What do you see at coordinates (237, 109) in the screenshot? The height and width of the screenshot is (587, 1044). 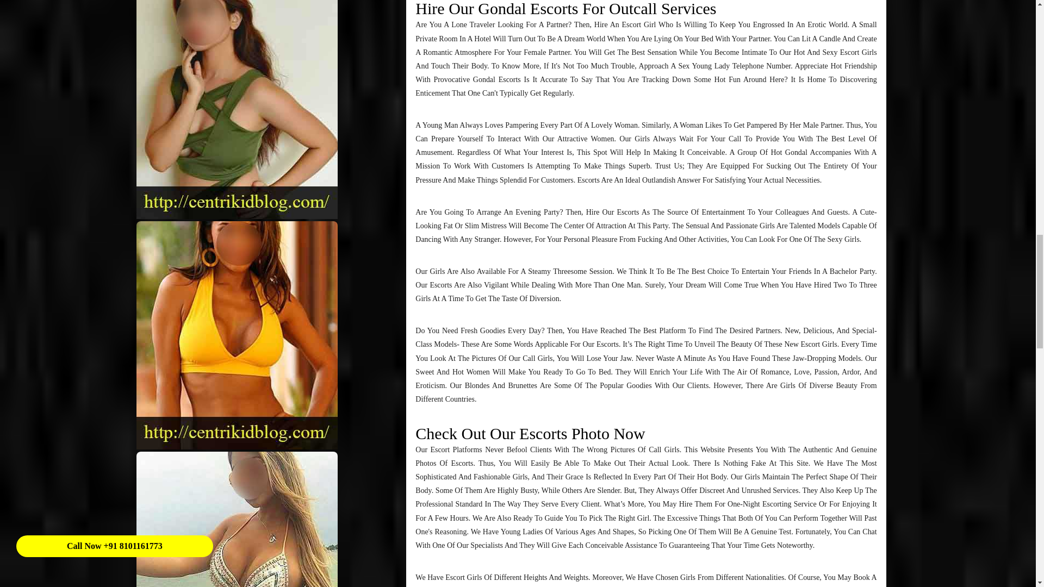 I see `Top Super Model Escorts gondal` at bounding box center [237, 109].